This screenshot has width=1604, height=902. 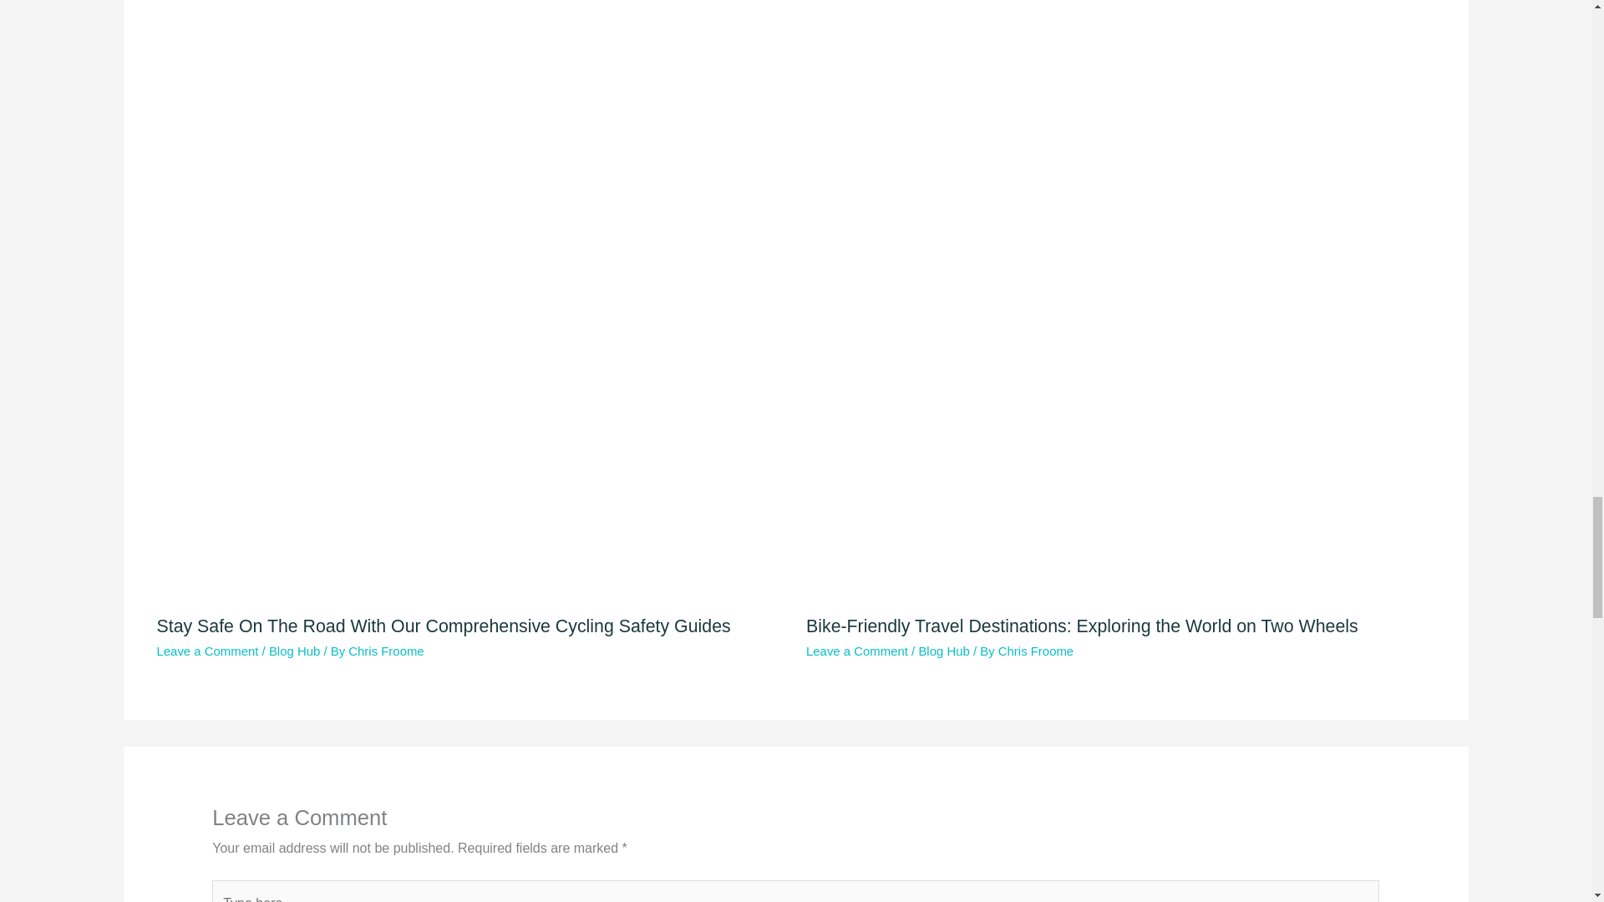 I want to click on Blog Hub, so click(x=942, y=651).